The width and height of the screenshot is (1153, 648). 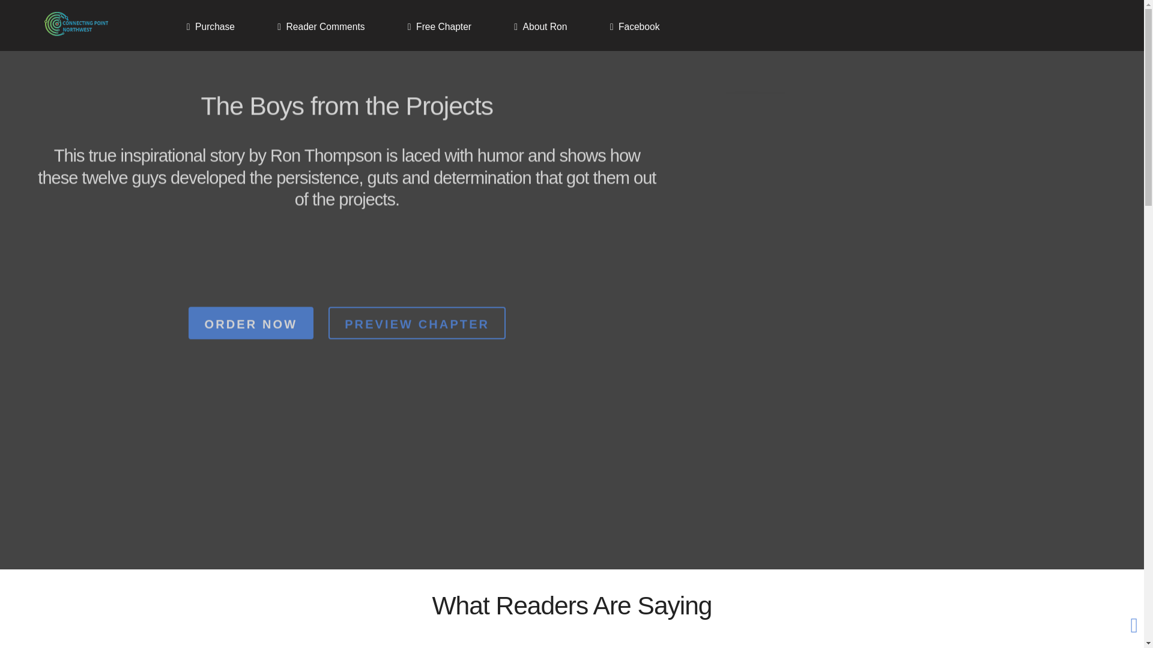 What do you see at coordinates (210, 26) in the screenshot?
I see `Purchase` at bounding box center [210, 26].